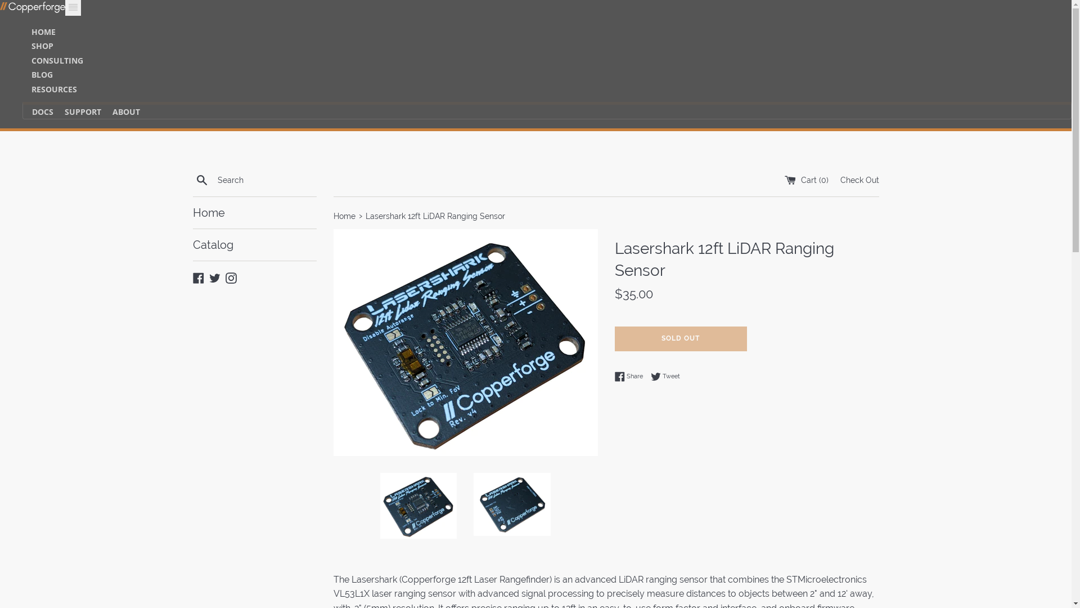 The height and width of the screenshot is (608, 1080). Describe the element at coordinates (79, 111) in the screenshot. I see `SUPPORT` at that location.